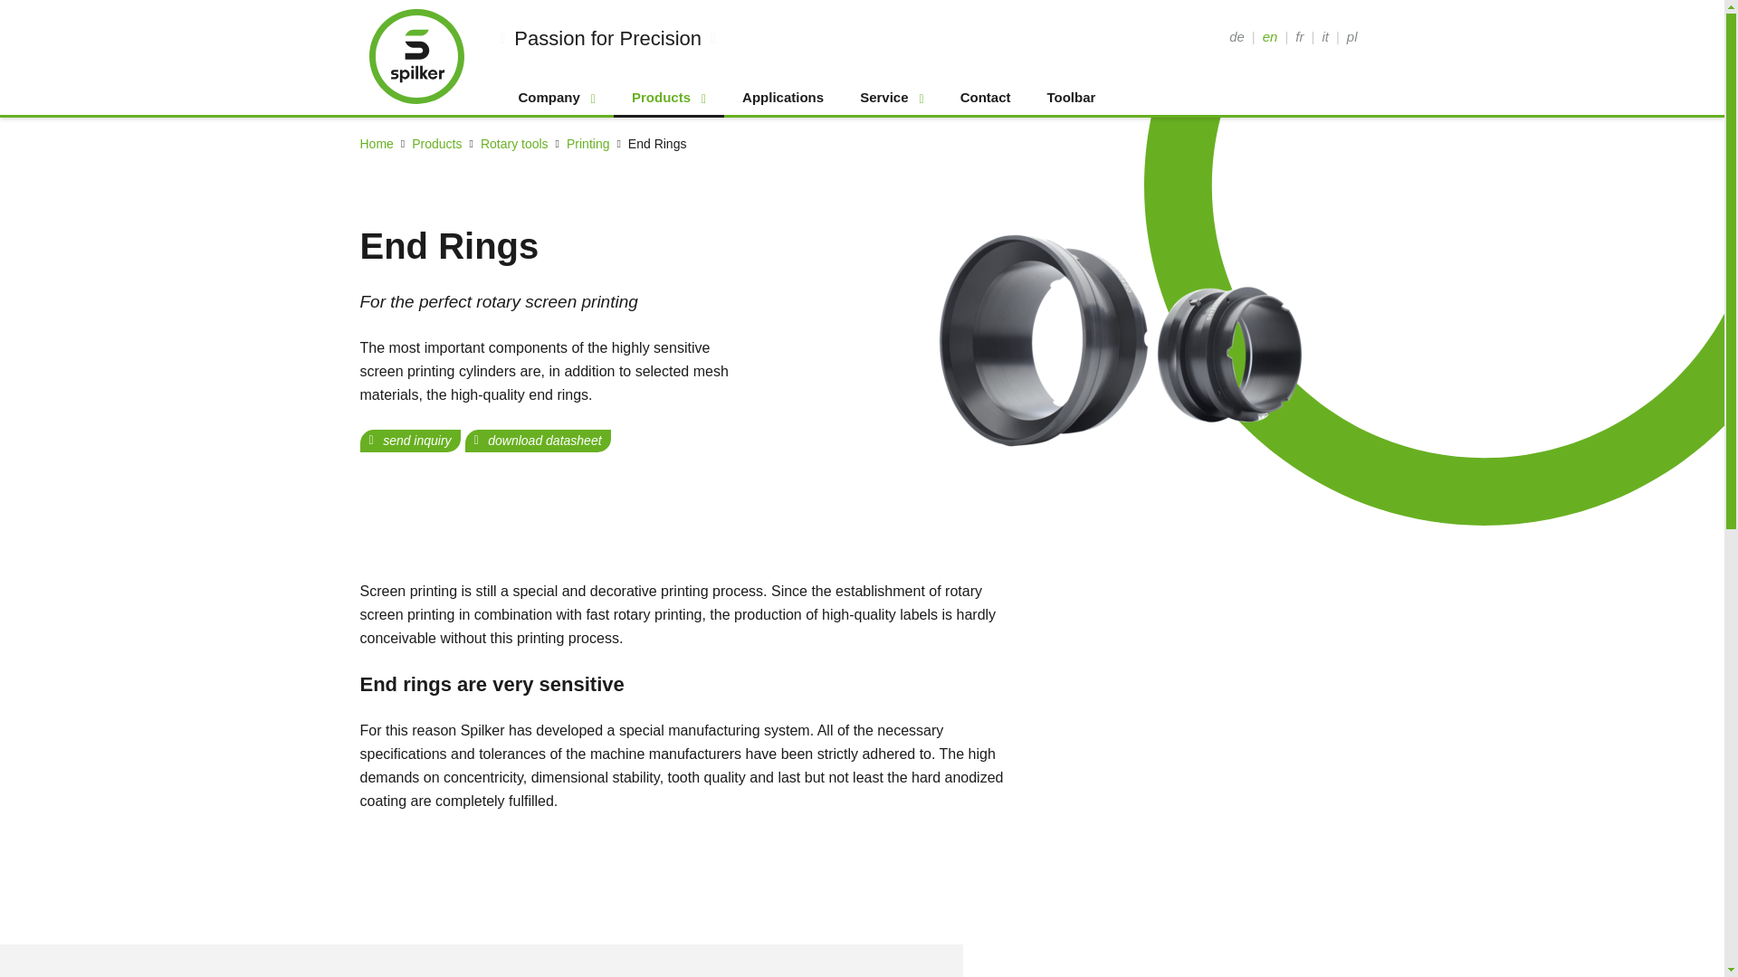 The width and height of the screenshot is (1738, 977). Describe the element at coordinates (985, 98) in the screenshot. I see `Contact` at that location.